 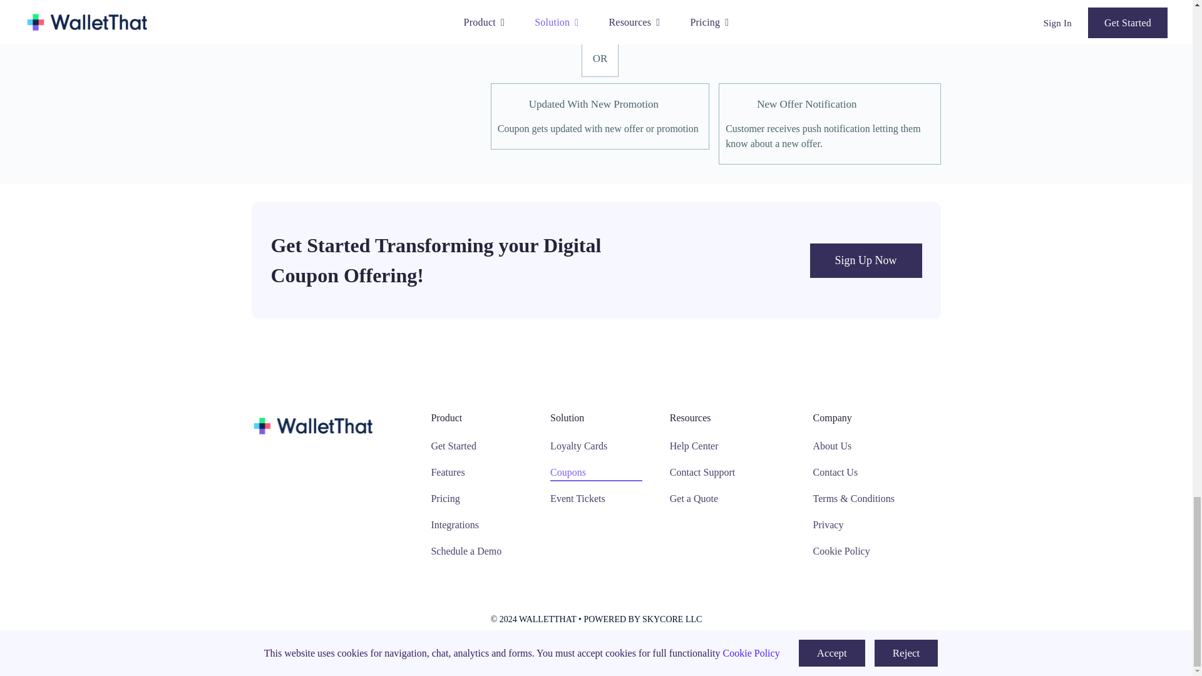 What do you see at coordinates (476, 473) in the screenshot?
I see `Features` at bounding box center [476, 473].